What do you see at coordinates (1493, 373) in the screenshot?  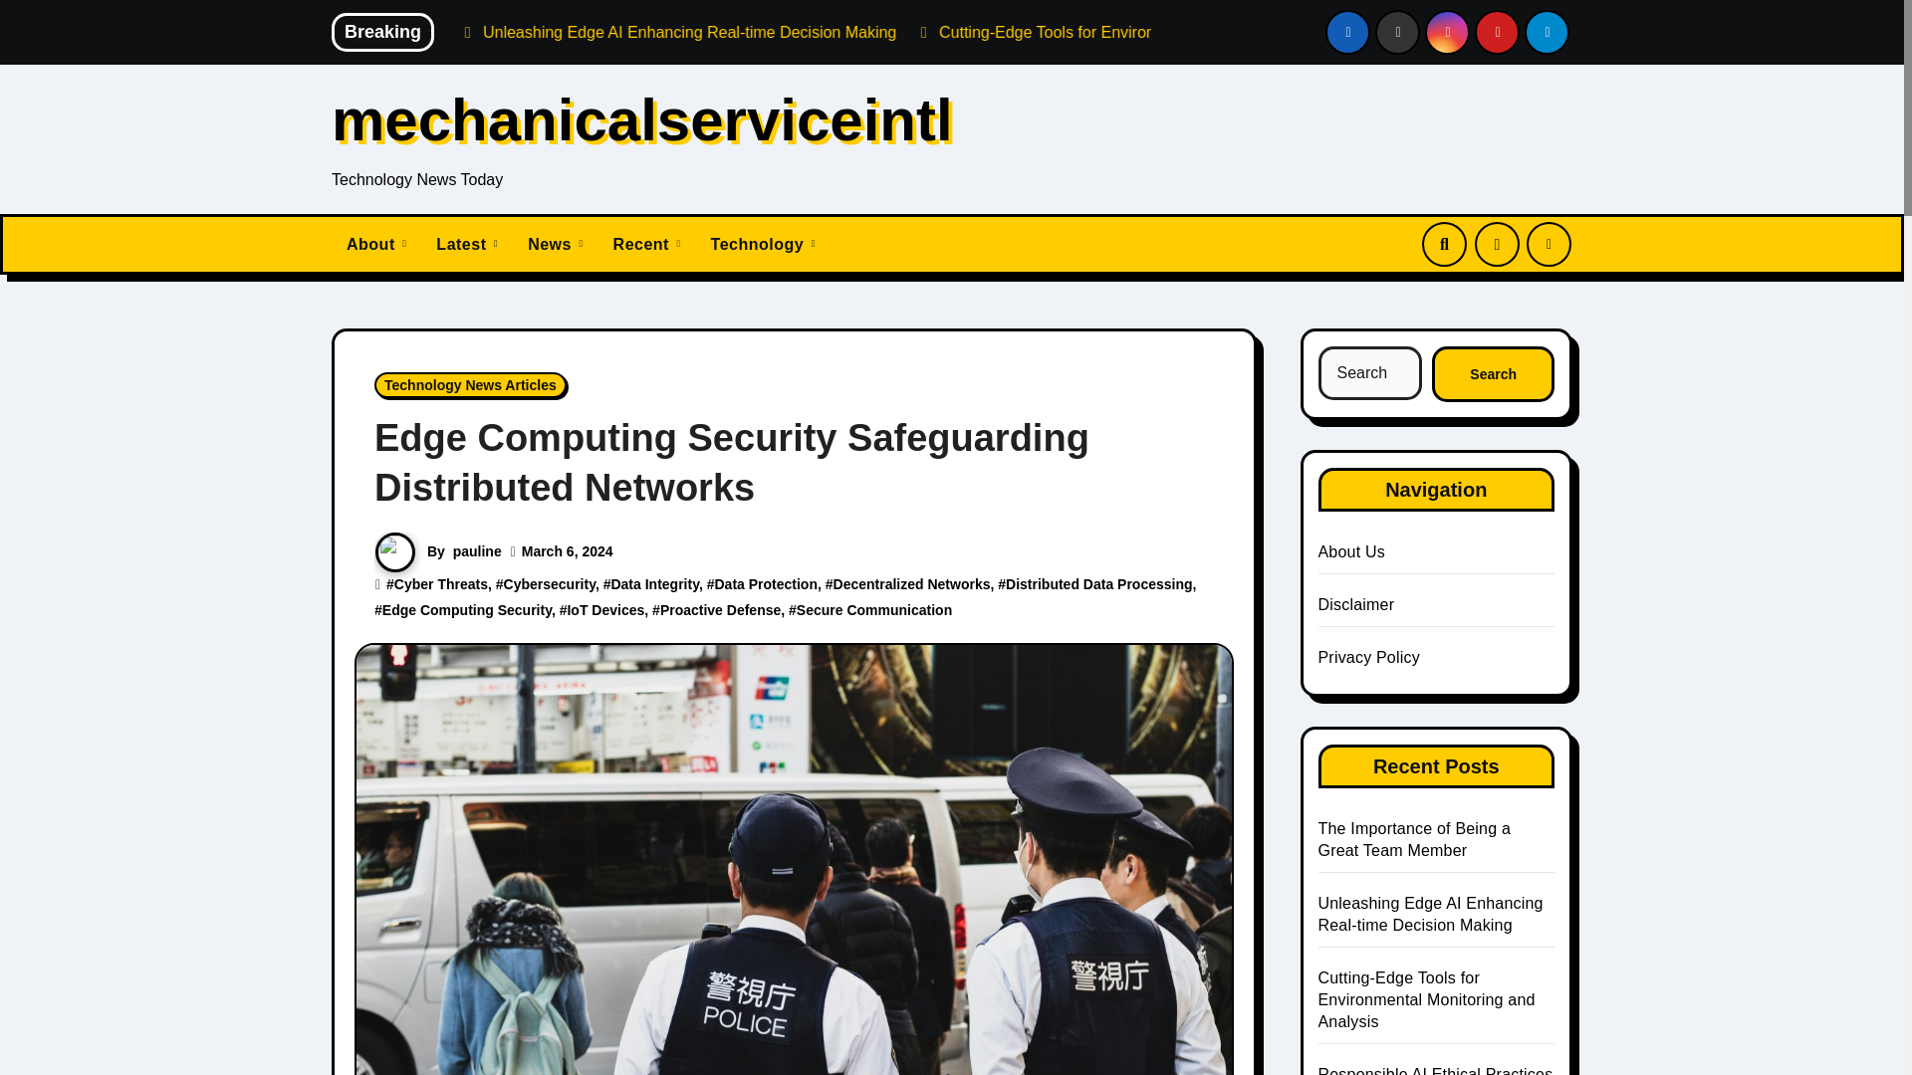 I see `Search` at bounding box center [1493, 373].